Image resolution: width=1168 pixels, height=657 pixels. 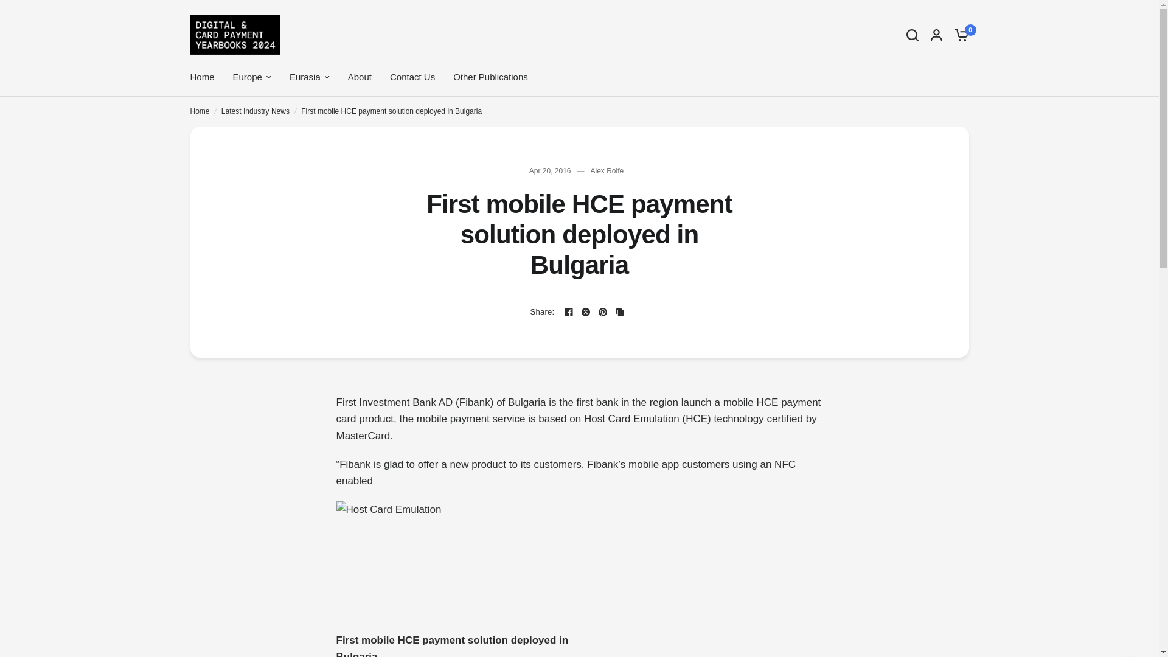 What do you see at coordinates (412, 77) in the screenshot?
I see `Contact Us` at bounding box center [412, 77].